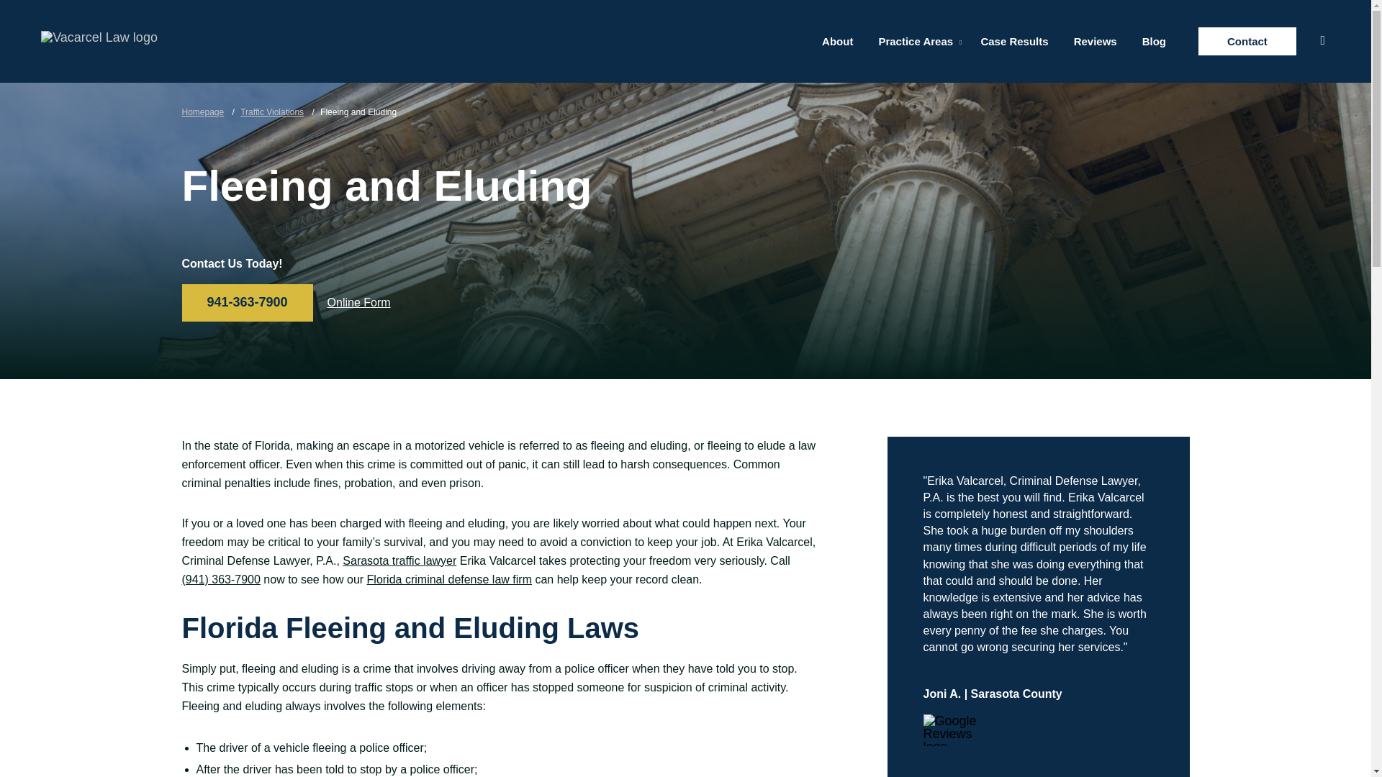 Image resolution: width=1382 pixels, height=777 pixels. Describe the element at coordinates (1095, 40) in the screenshot. I see `Reviews` at that location.